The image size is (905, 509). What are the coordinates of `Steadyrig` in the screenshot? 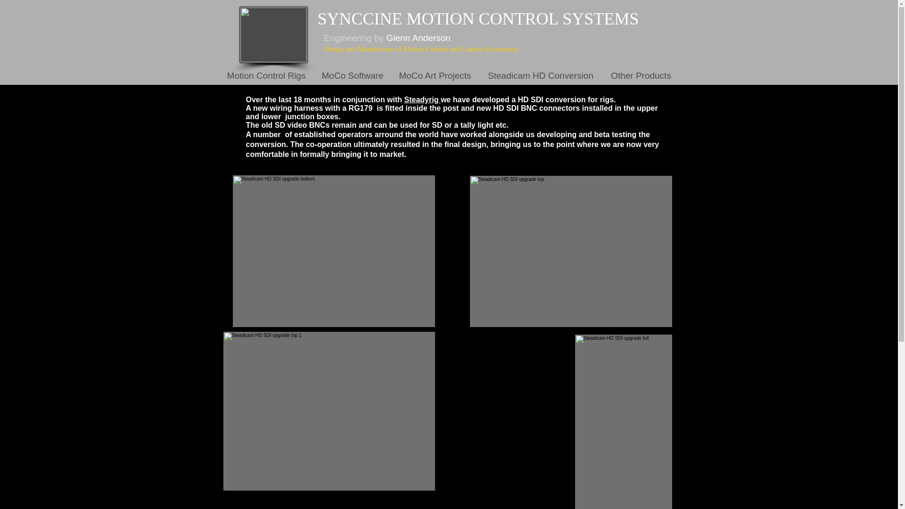 It's located at (422, 100).